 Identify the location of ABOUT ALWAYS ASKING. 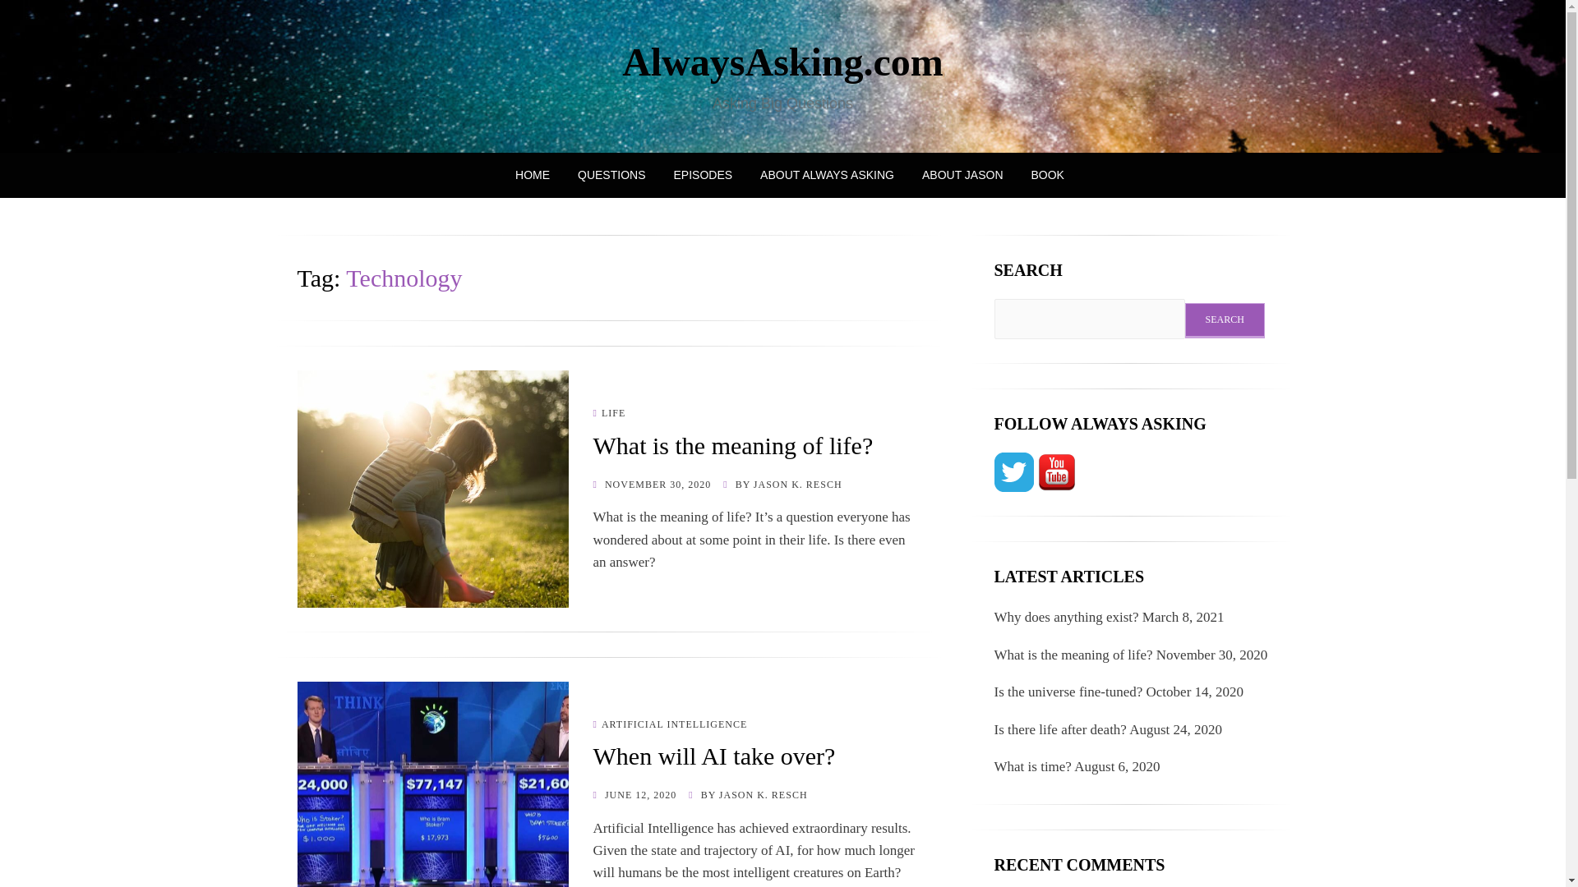
(827, 174).